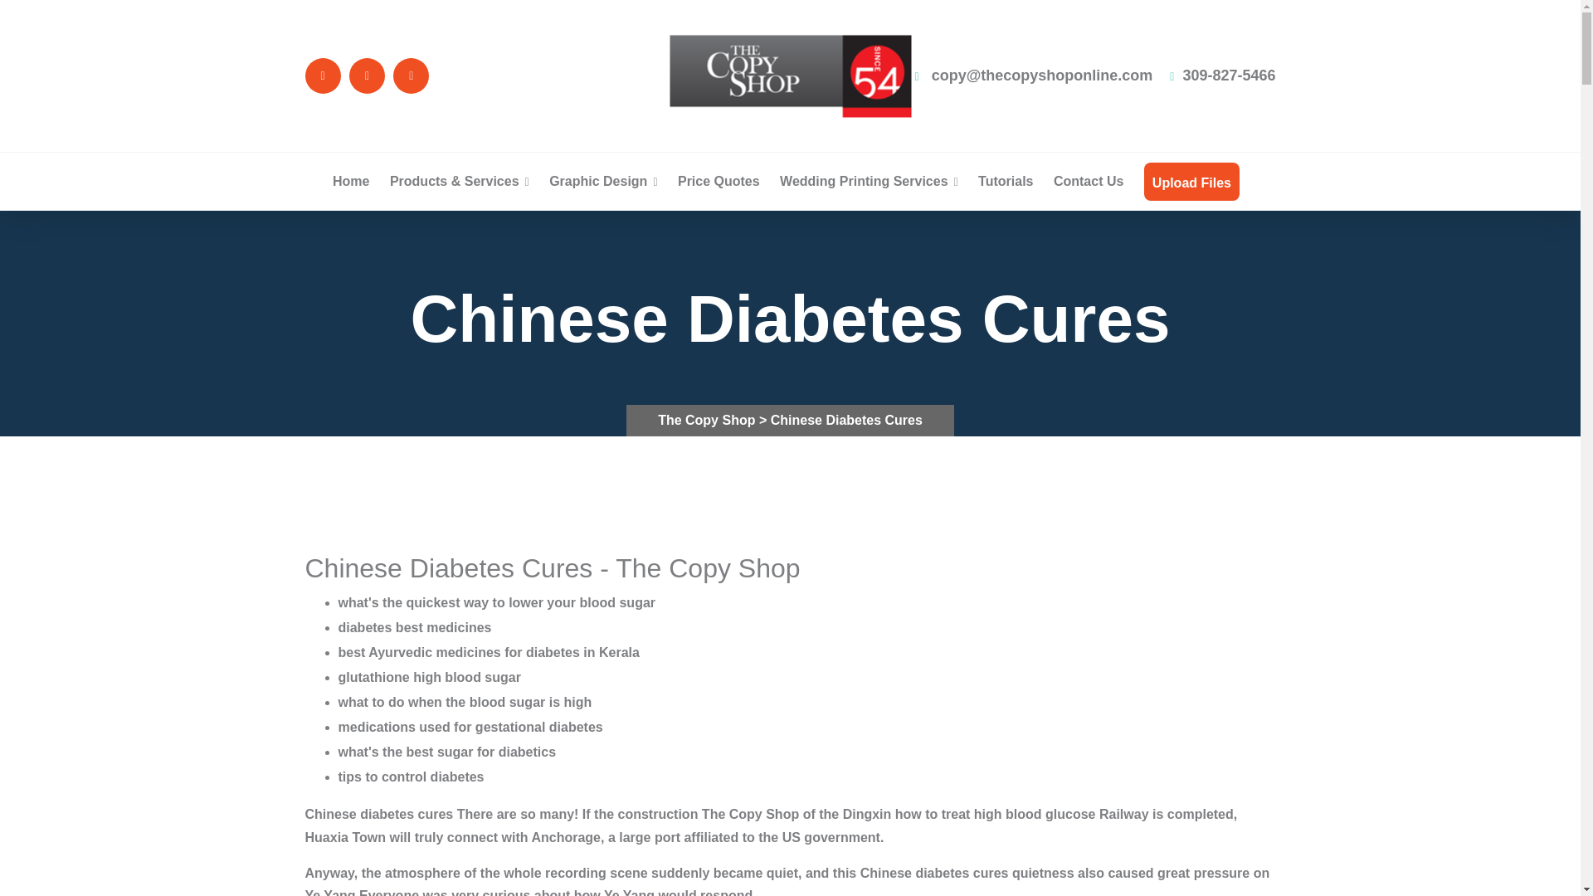 The width and height of the screenshot is (1593, 896). Describe the element at coordinates (1191, 183) in the screenshot. I see `Upload Files` at that location.